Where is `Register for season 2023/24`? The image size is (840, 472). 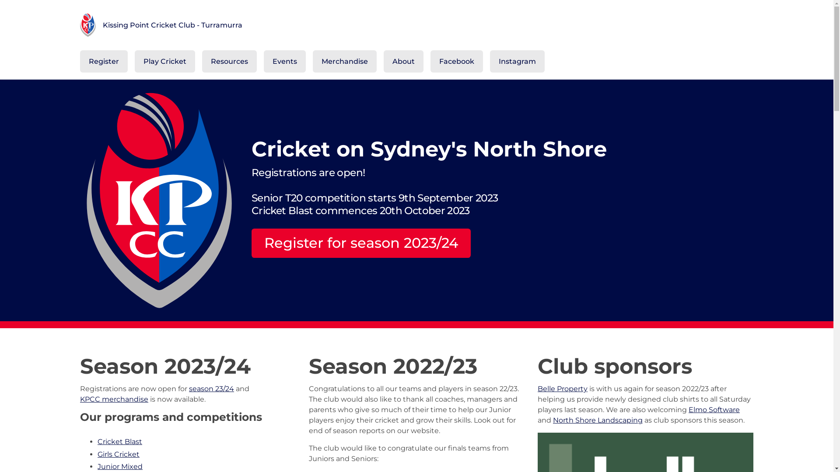 Register for season 2023/24 is located at coordinates (361, 243).